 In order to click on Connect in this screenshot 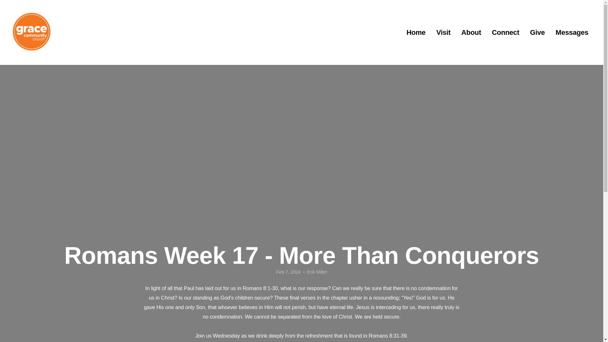, I will do `click(505, 33)`.